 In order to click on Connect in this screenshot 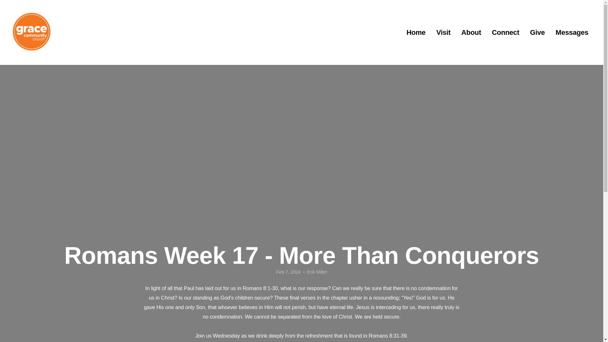, I will do `click(505, 33)`.